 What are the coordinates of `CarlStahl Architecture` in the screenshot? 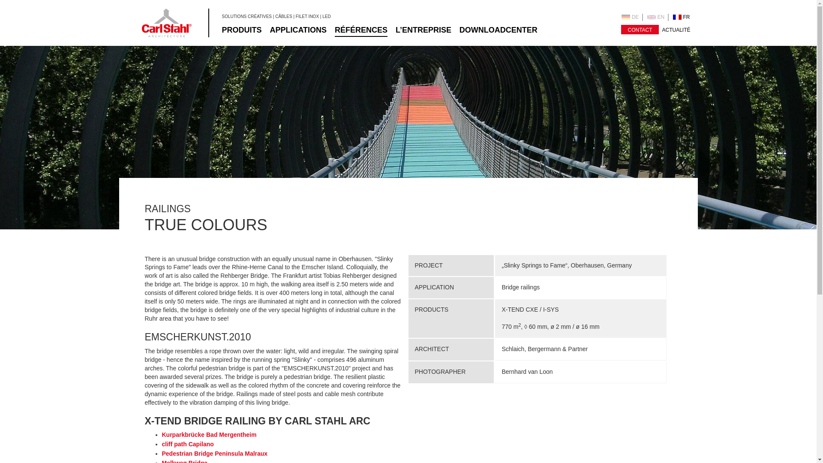 It's located at (166, 23).